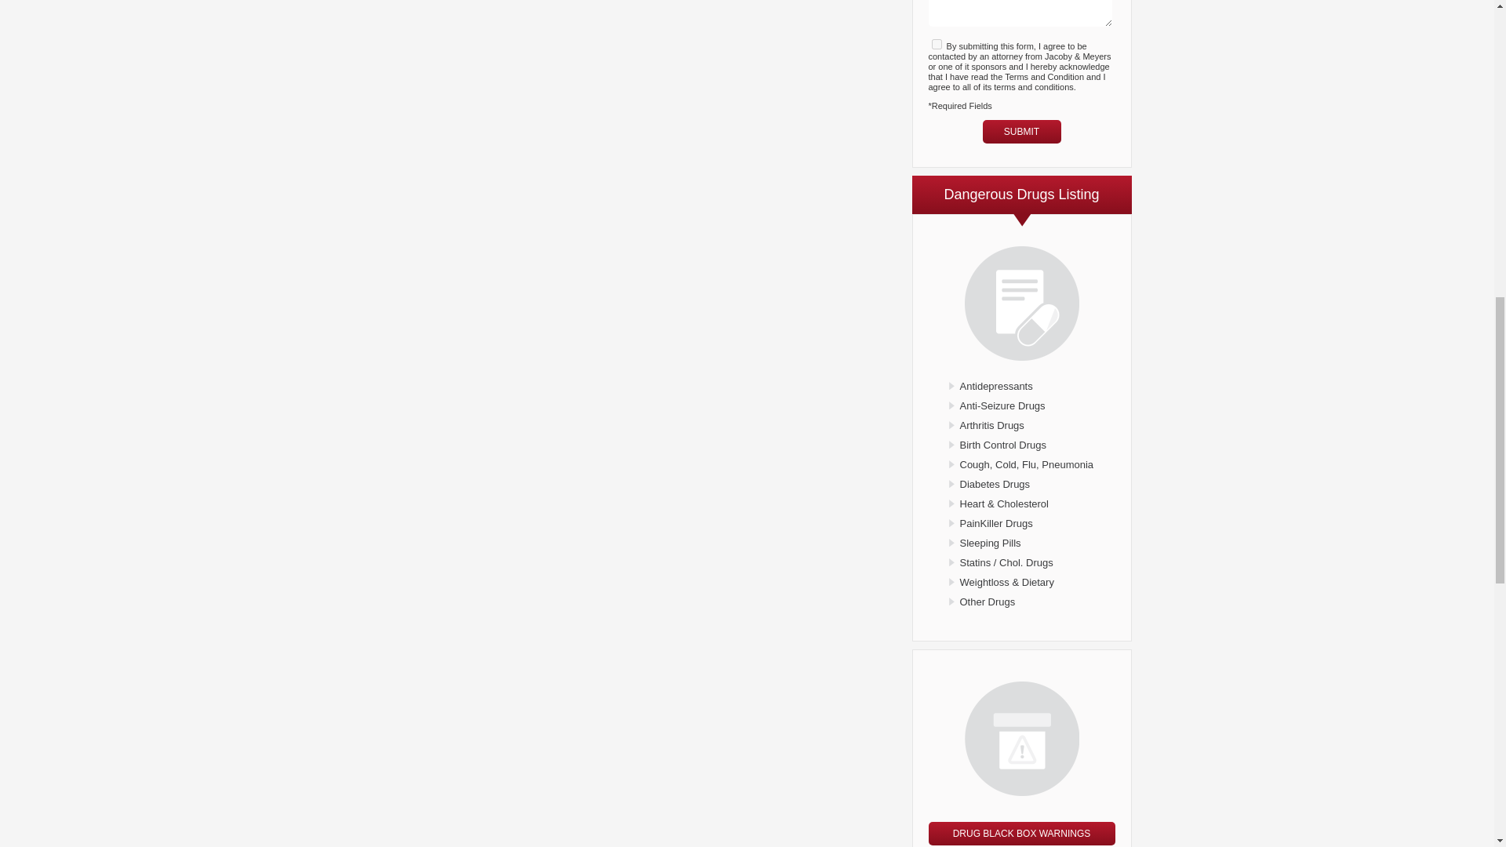  I want to click on Submit, so click(1020, 132).